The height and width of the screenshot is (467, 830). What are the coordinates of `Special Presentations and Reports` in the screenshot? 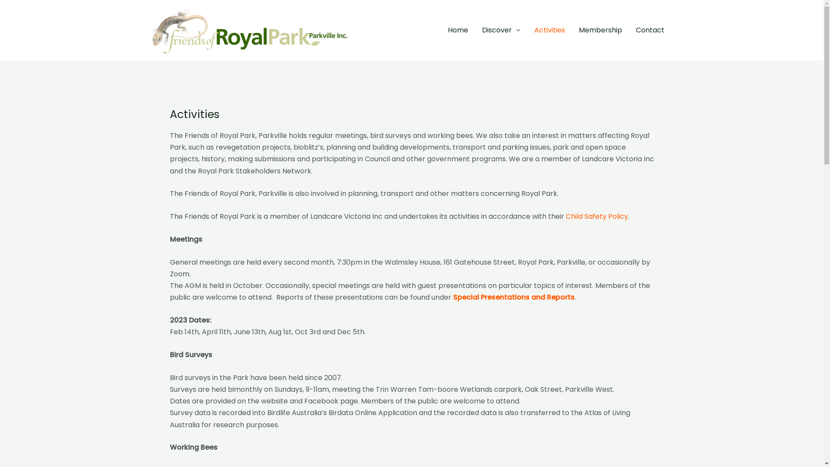 It's located at (514, 297).